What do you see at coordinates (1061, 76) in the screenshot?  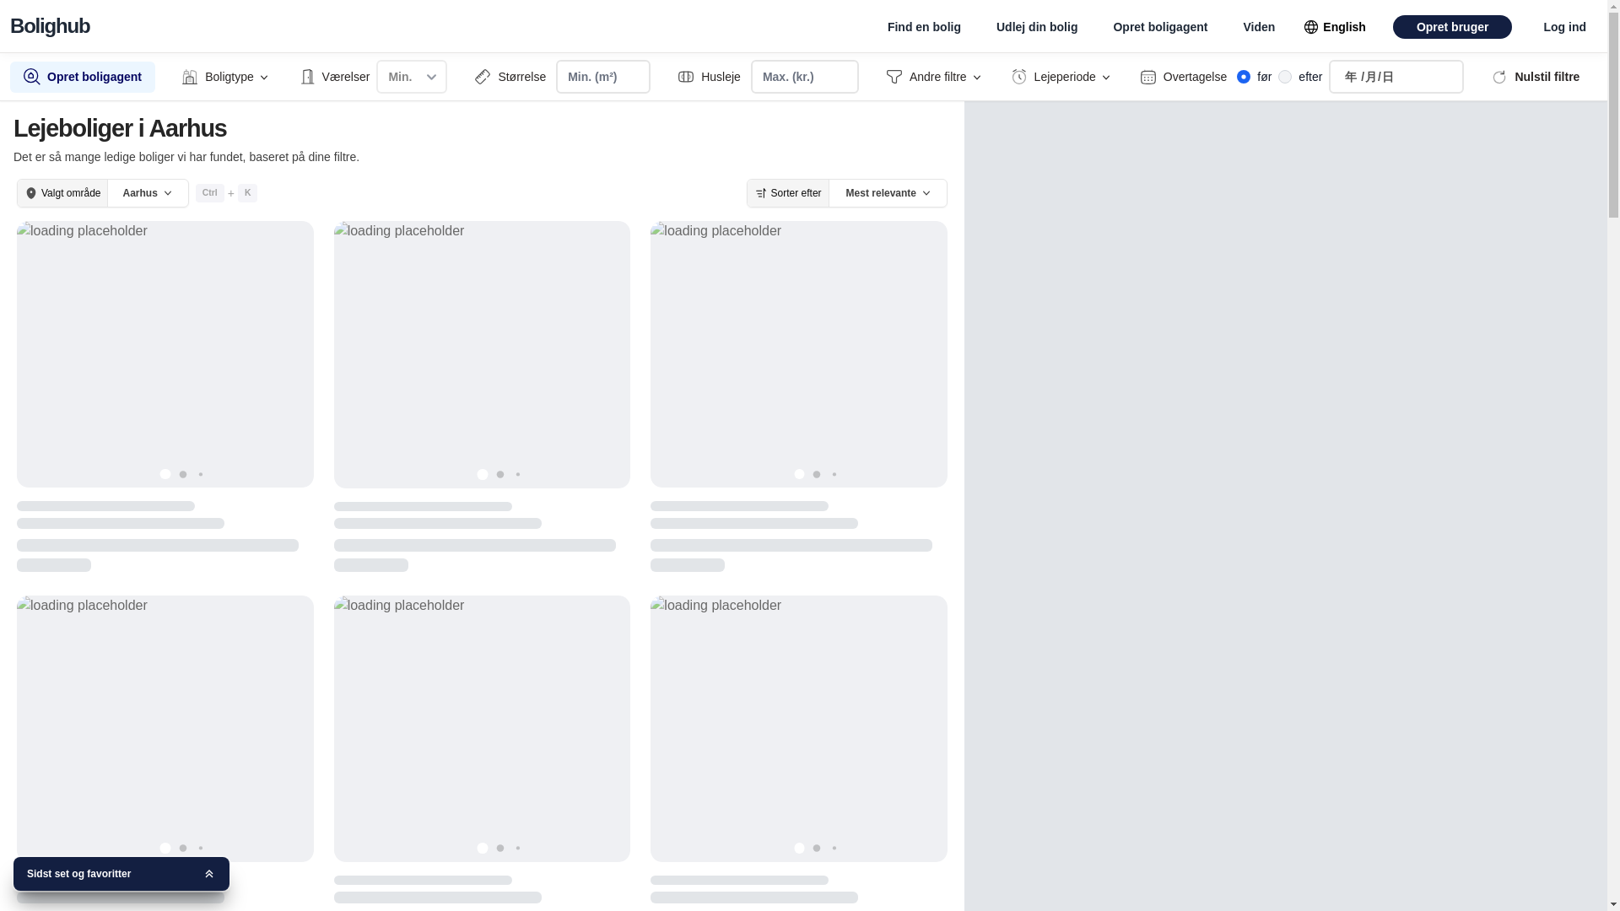 I see `Lejeperiode` at bounding box center [1061, 76].